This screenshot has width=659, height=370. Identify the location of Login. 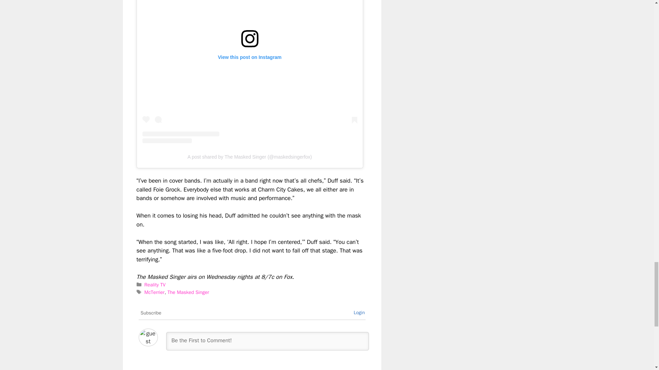
(359, 312).